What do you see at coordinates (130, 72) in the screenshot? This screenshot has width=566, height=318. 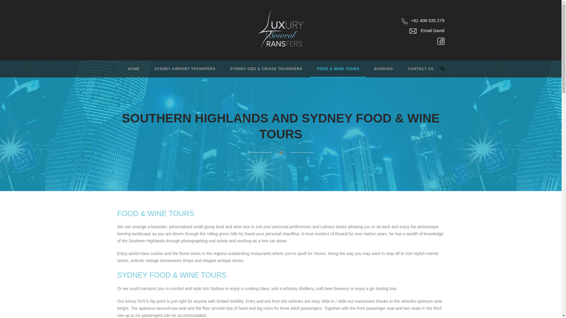 I see `HOME` at bounding box center [130, 72].